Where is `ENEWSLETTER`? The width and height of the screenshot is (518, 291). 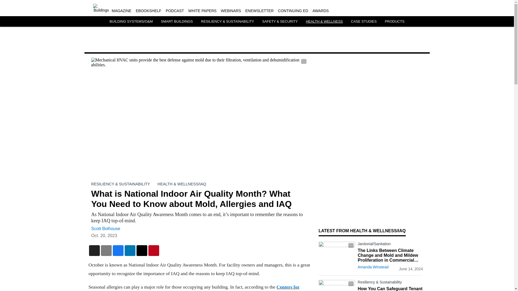
ENEWSLETTER is located at coordinates (259, 11).